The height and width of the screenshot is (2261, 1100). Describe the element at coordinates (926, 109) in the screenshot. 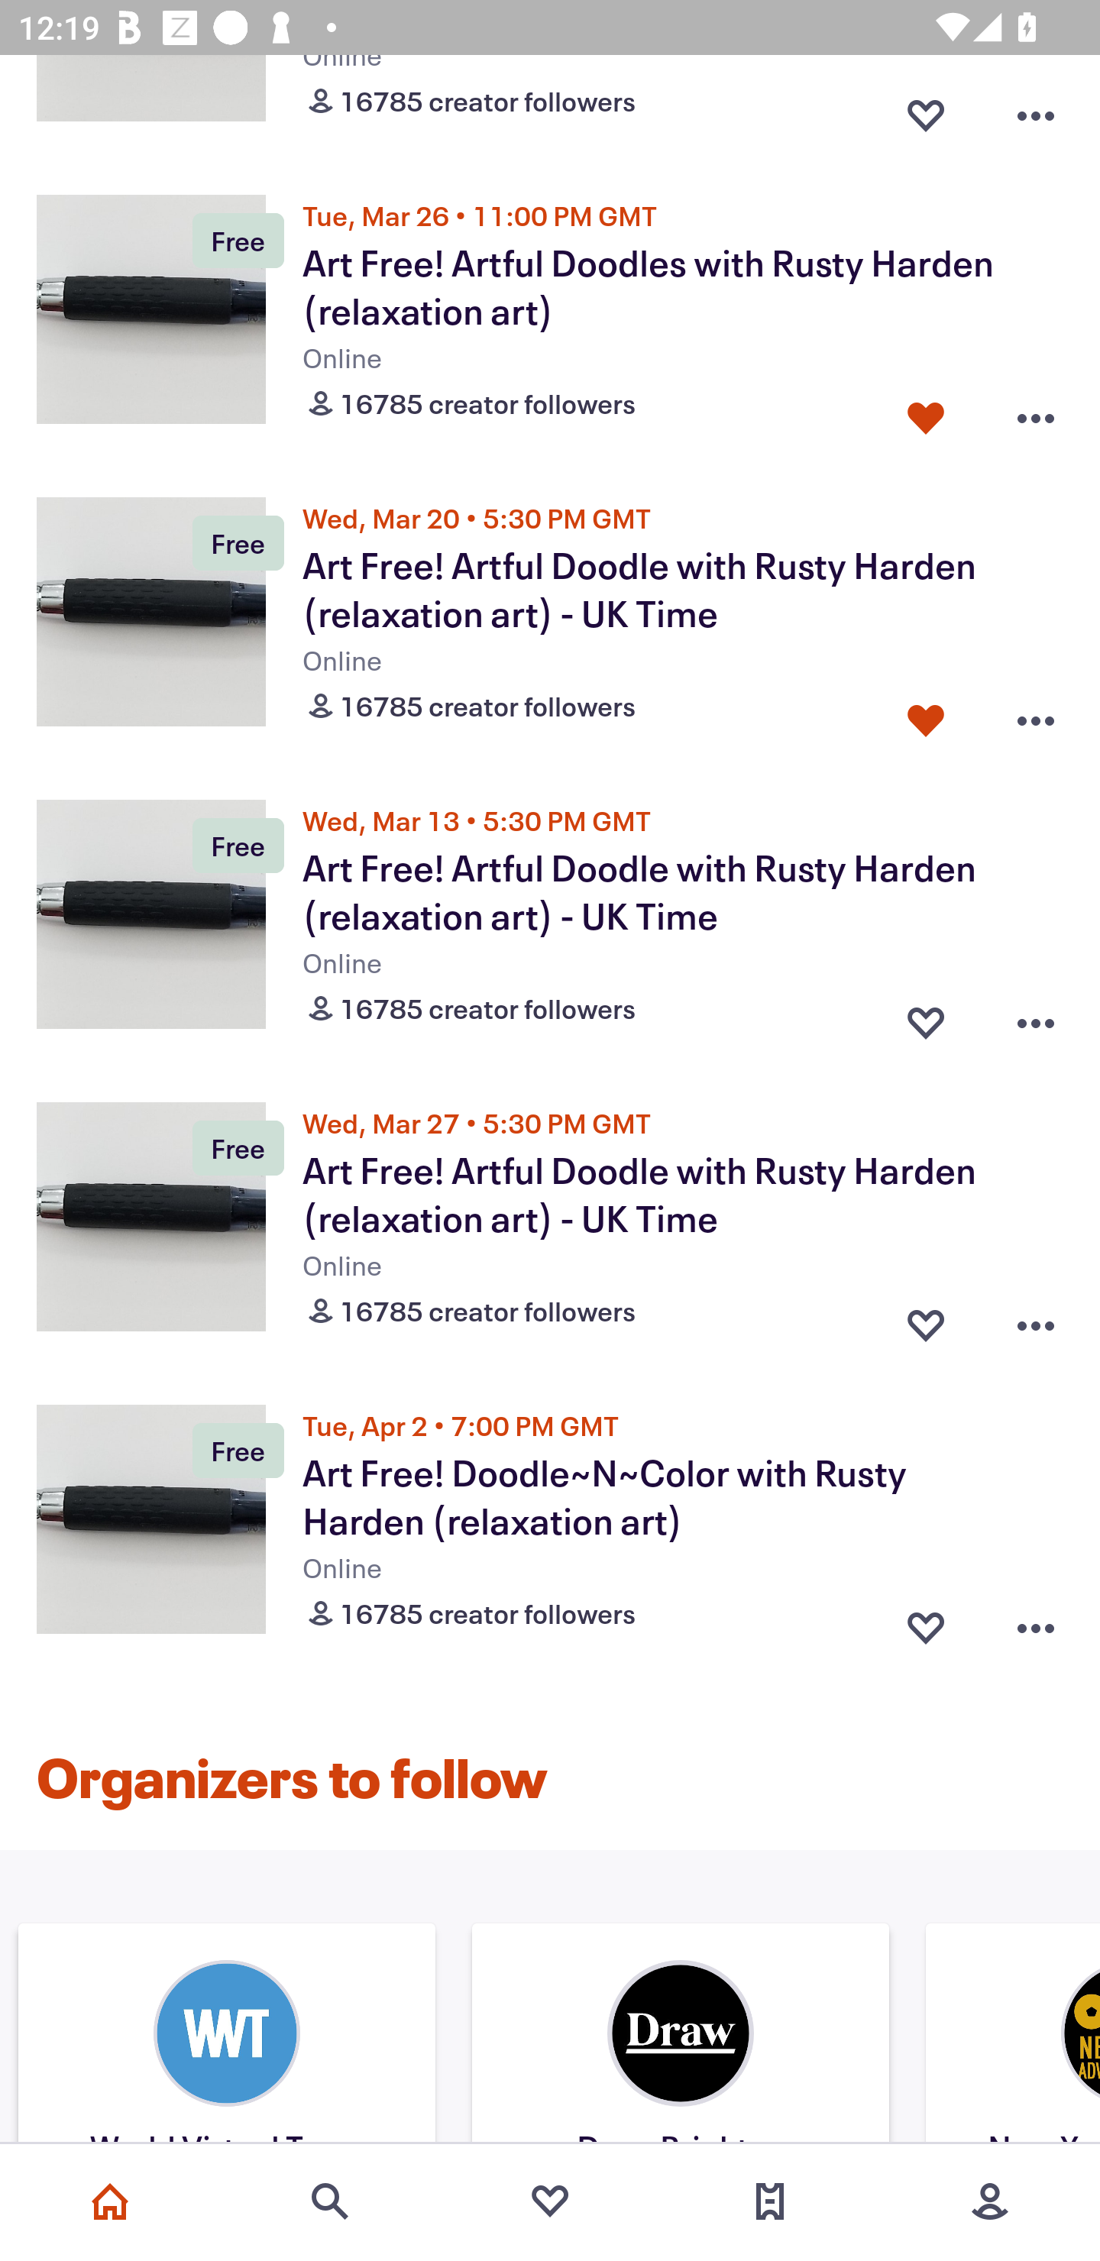

I see `Favorite button` at that location.